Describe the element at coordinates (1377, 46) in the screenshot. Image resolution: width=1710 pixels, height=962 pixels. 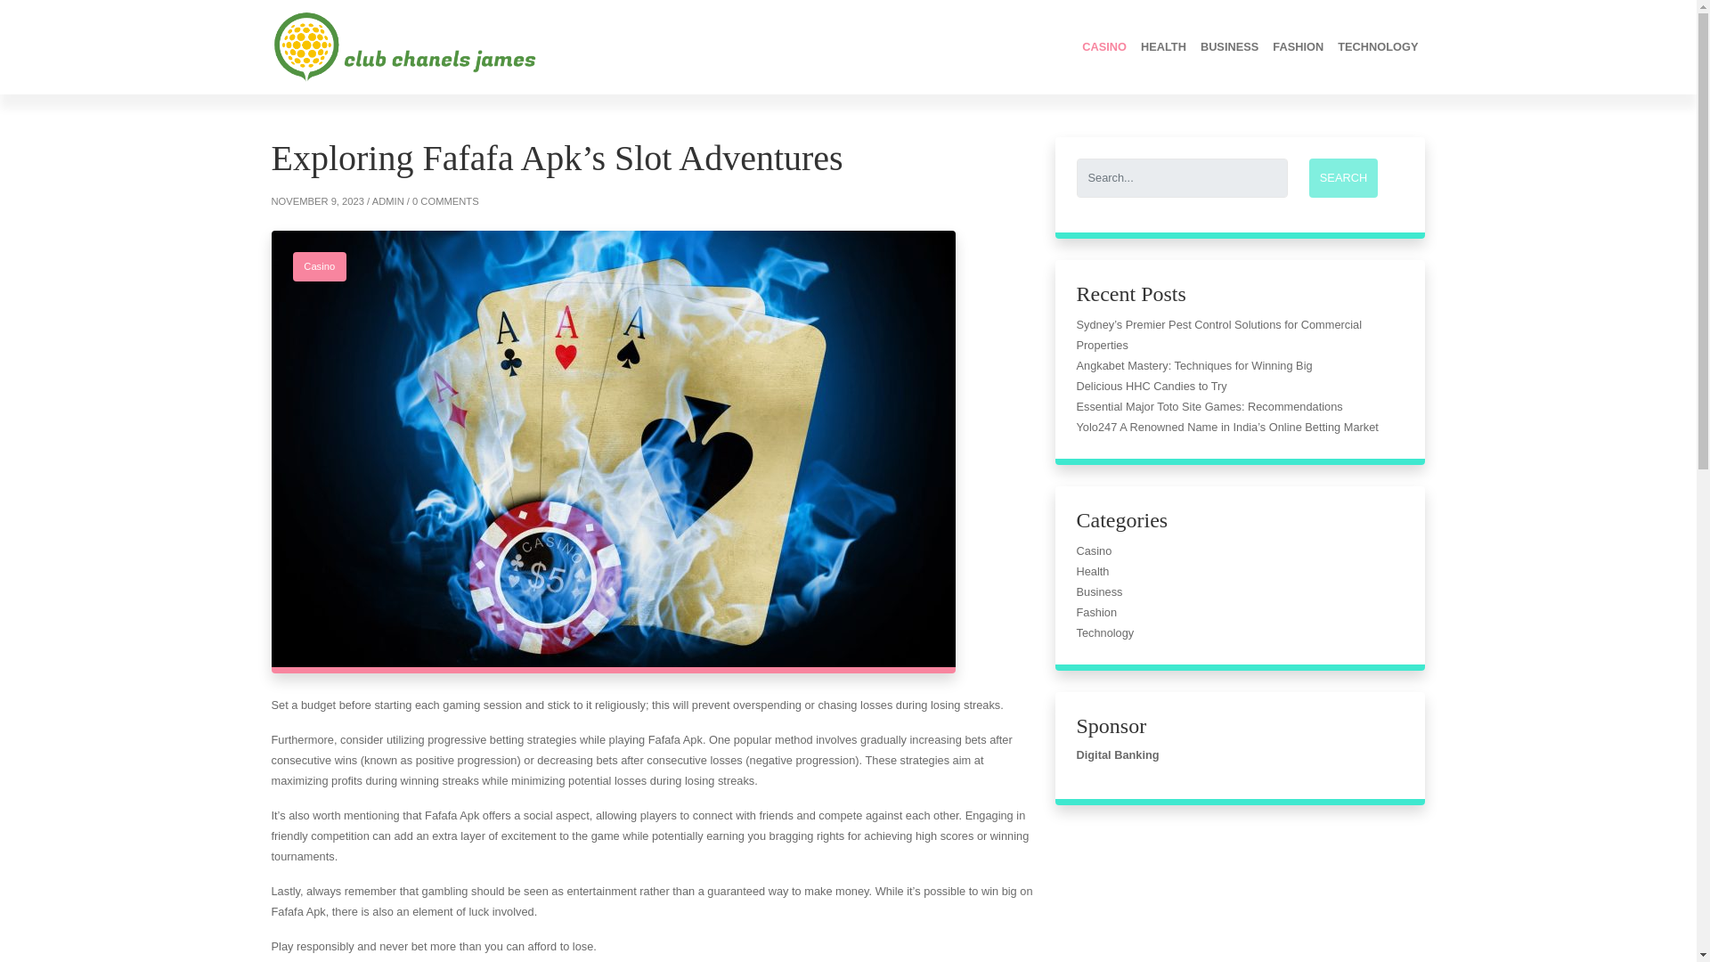
I see `Technology` at that location.